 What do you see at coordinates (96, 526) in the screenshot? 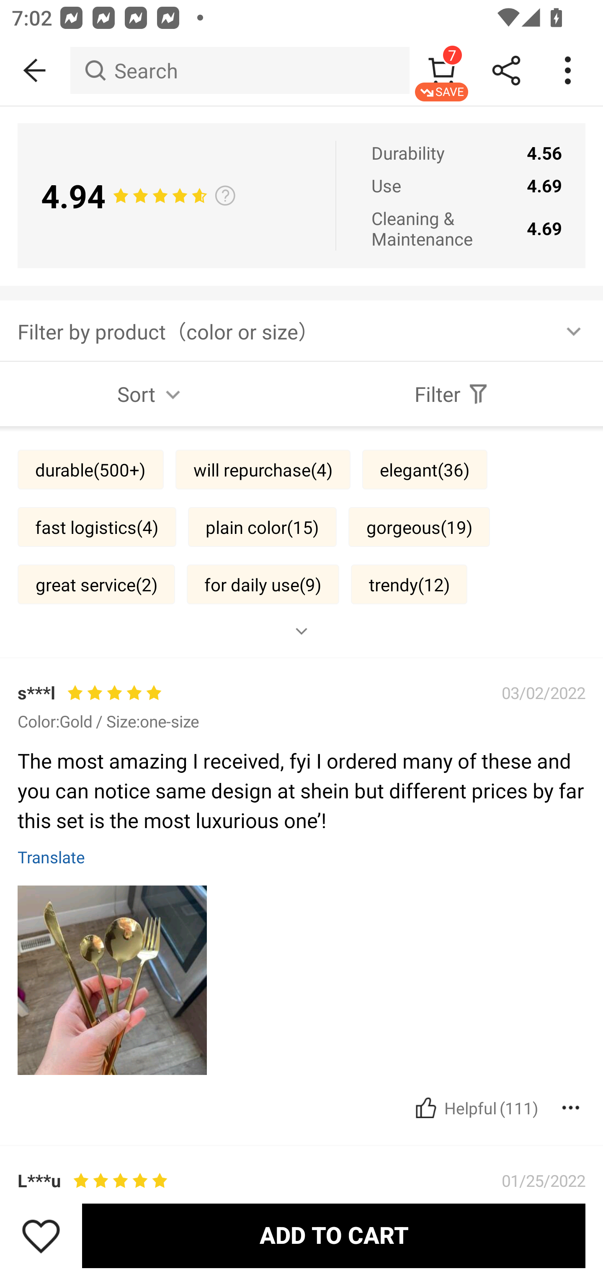
I see `fast logistics(4)` at bounding box center [96, 526].